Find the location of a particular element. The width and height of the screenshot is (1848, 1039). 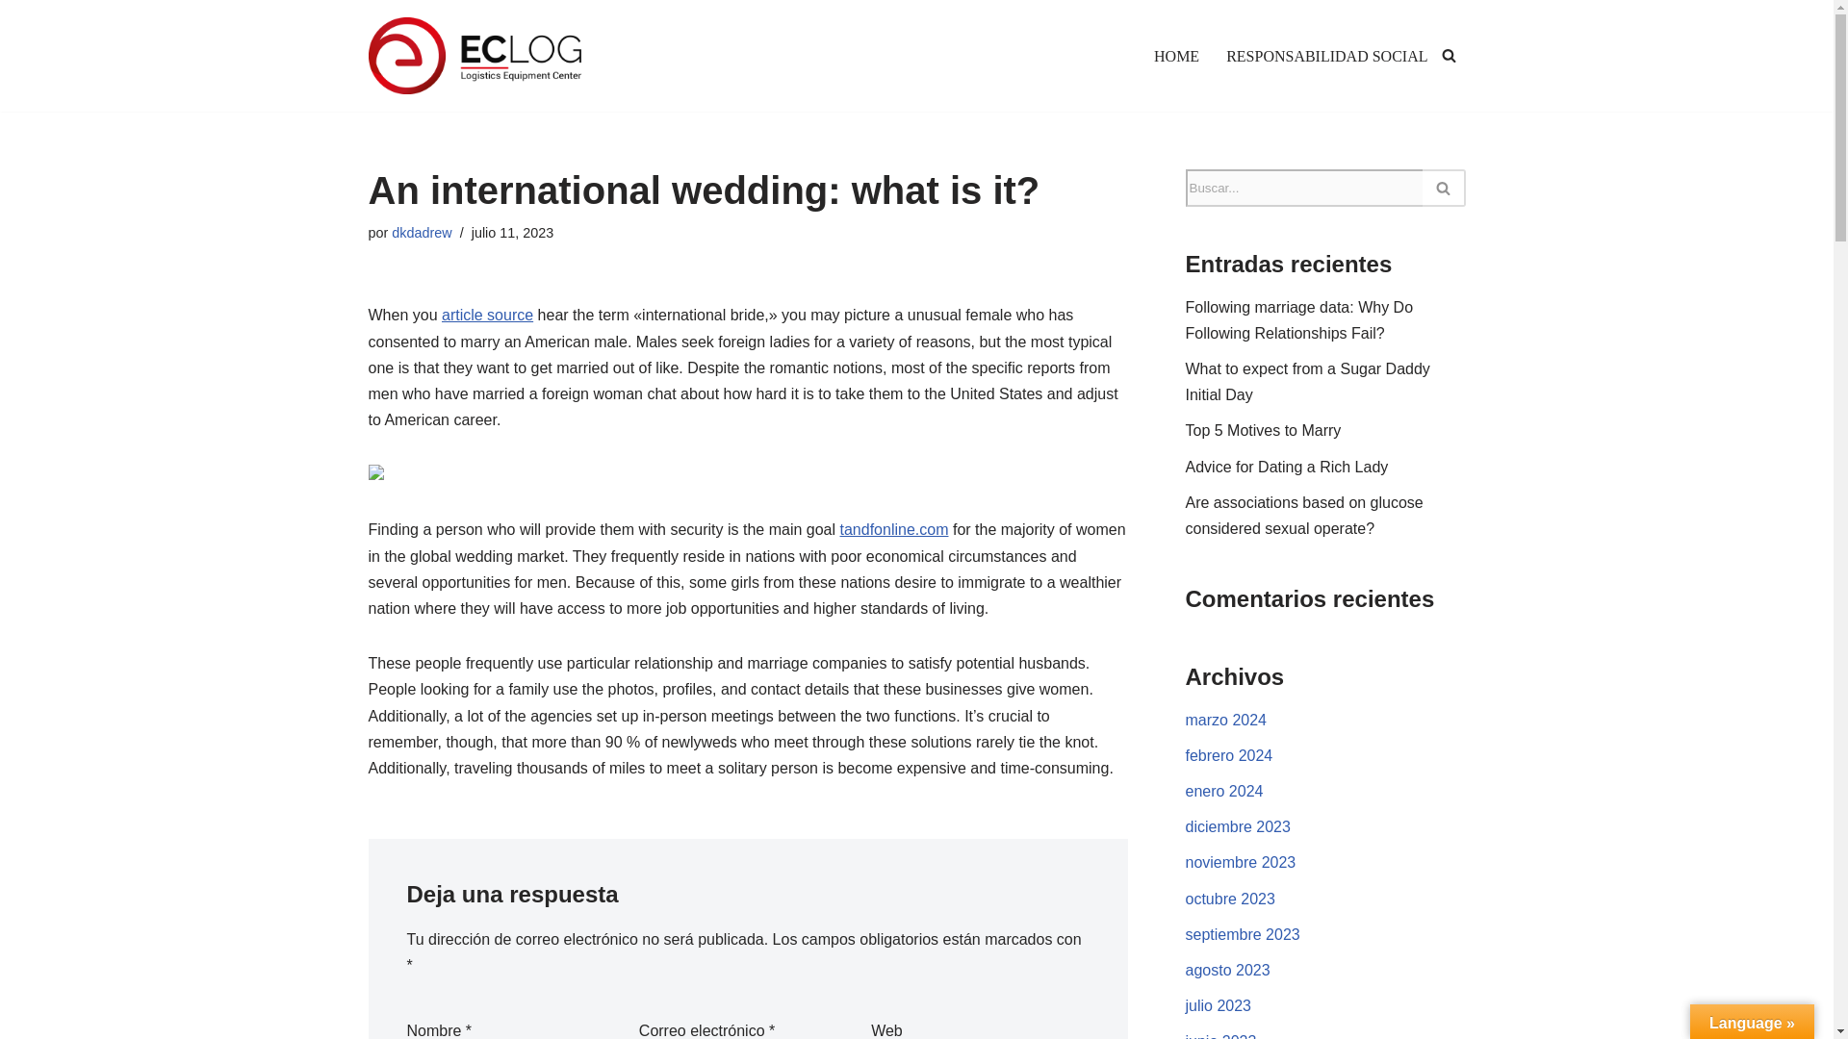

article source is located at coordinates (487, 314).